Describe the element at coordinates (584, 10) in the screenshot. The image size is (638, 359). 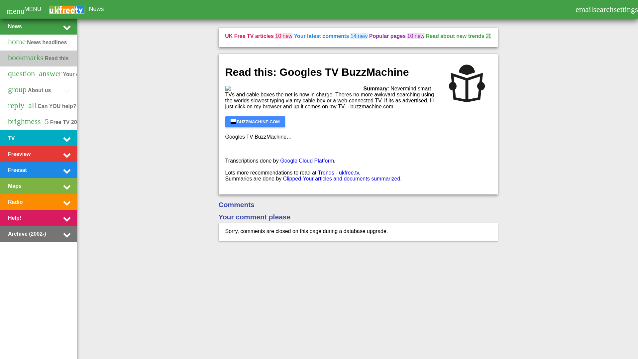
I see `email` at that location.